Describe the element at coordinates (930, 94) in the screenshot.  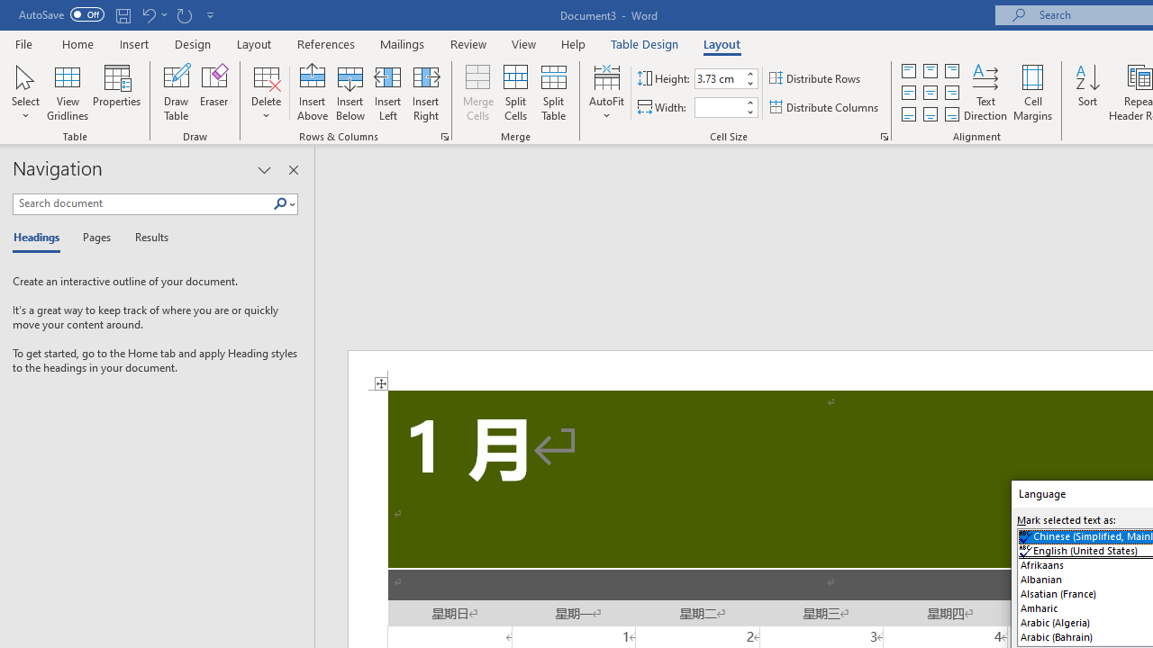
I see `Align Center` at that location.